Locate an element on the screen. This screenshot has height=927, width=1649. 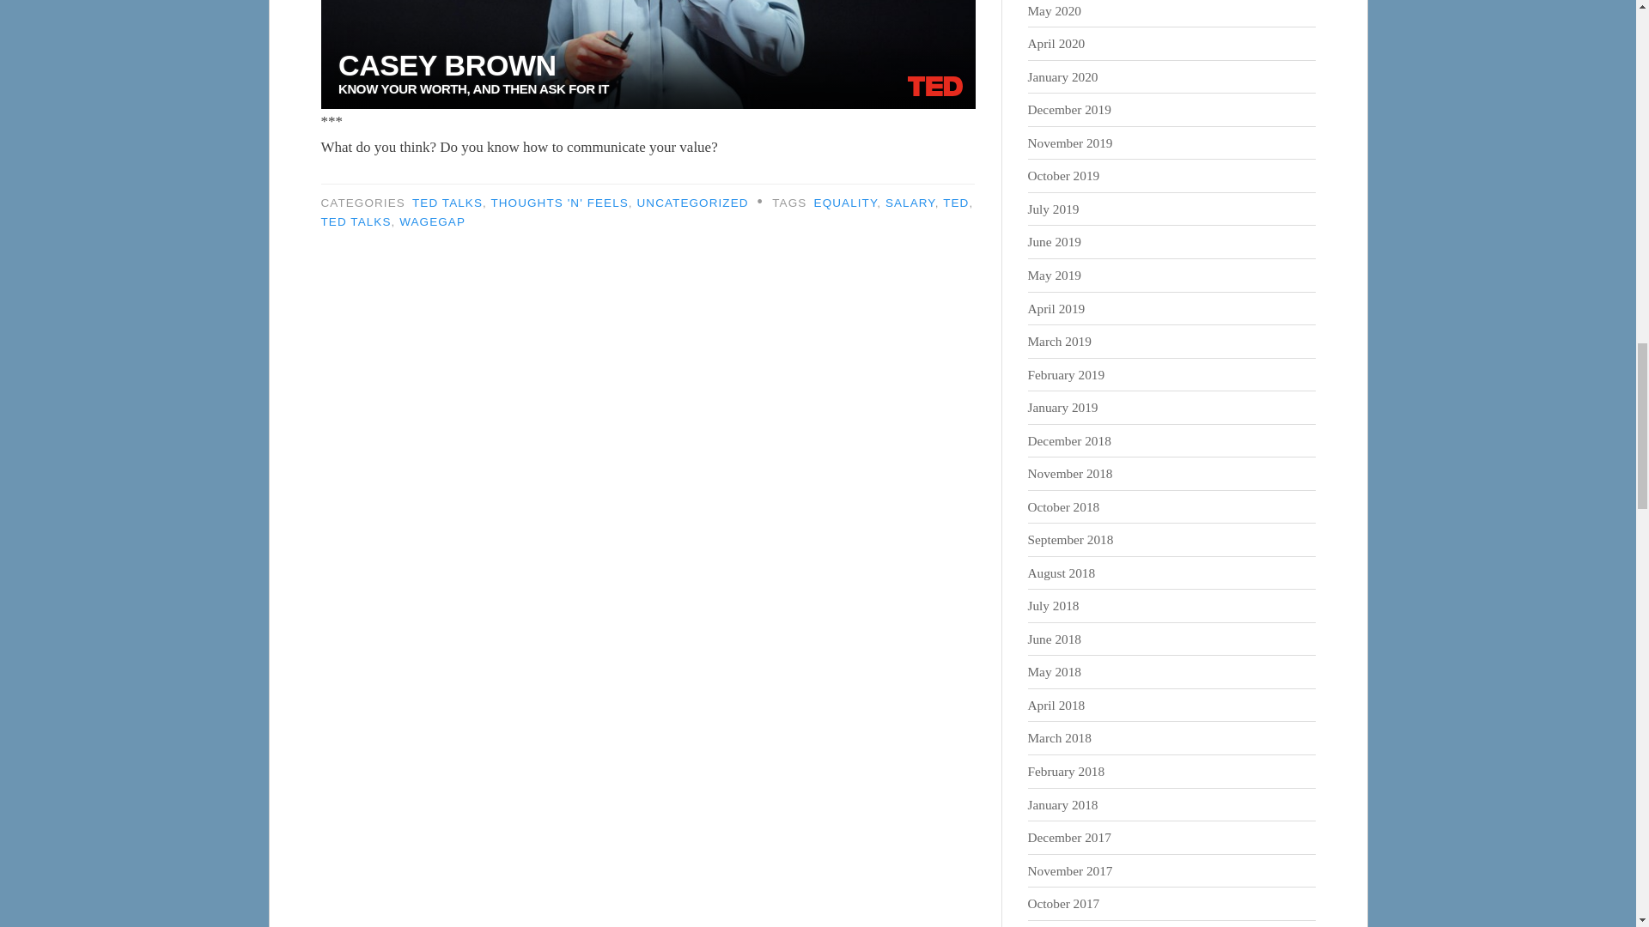
TED TALKS is located at coordinates (447, 203).